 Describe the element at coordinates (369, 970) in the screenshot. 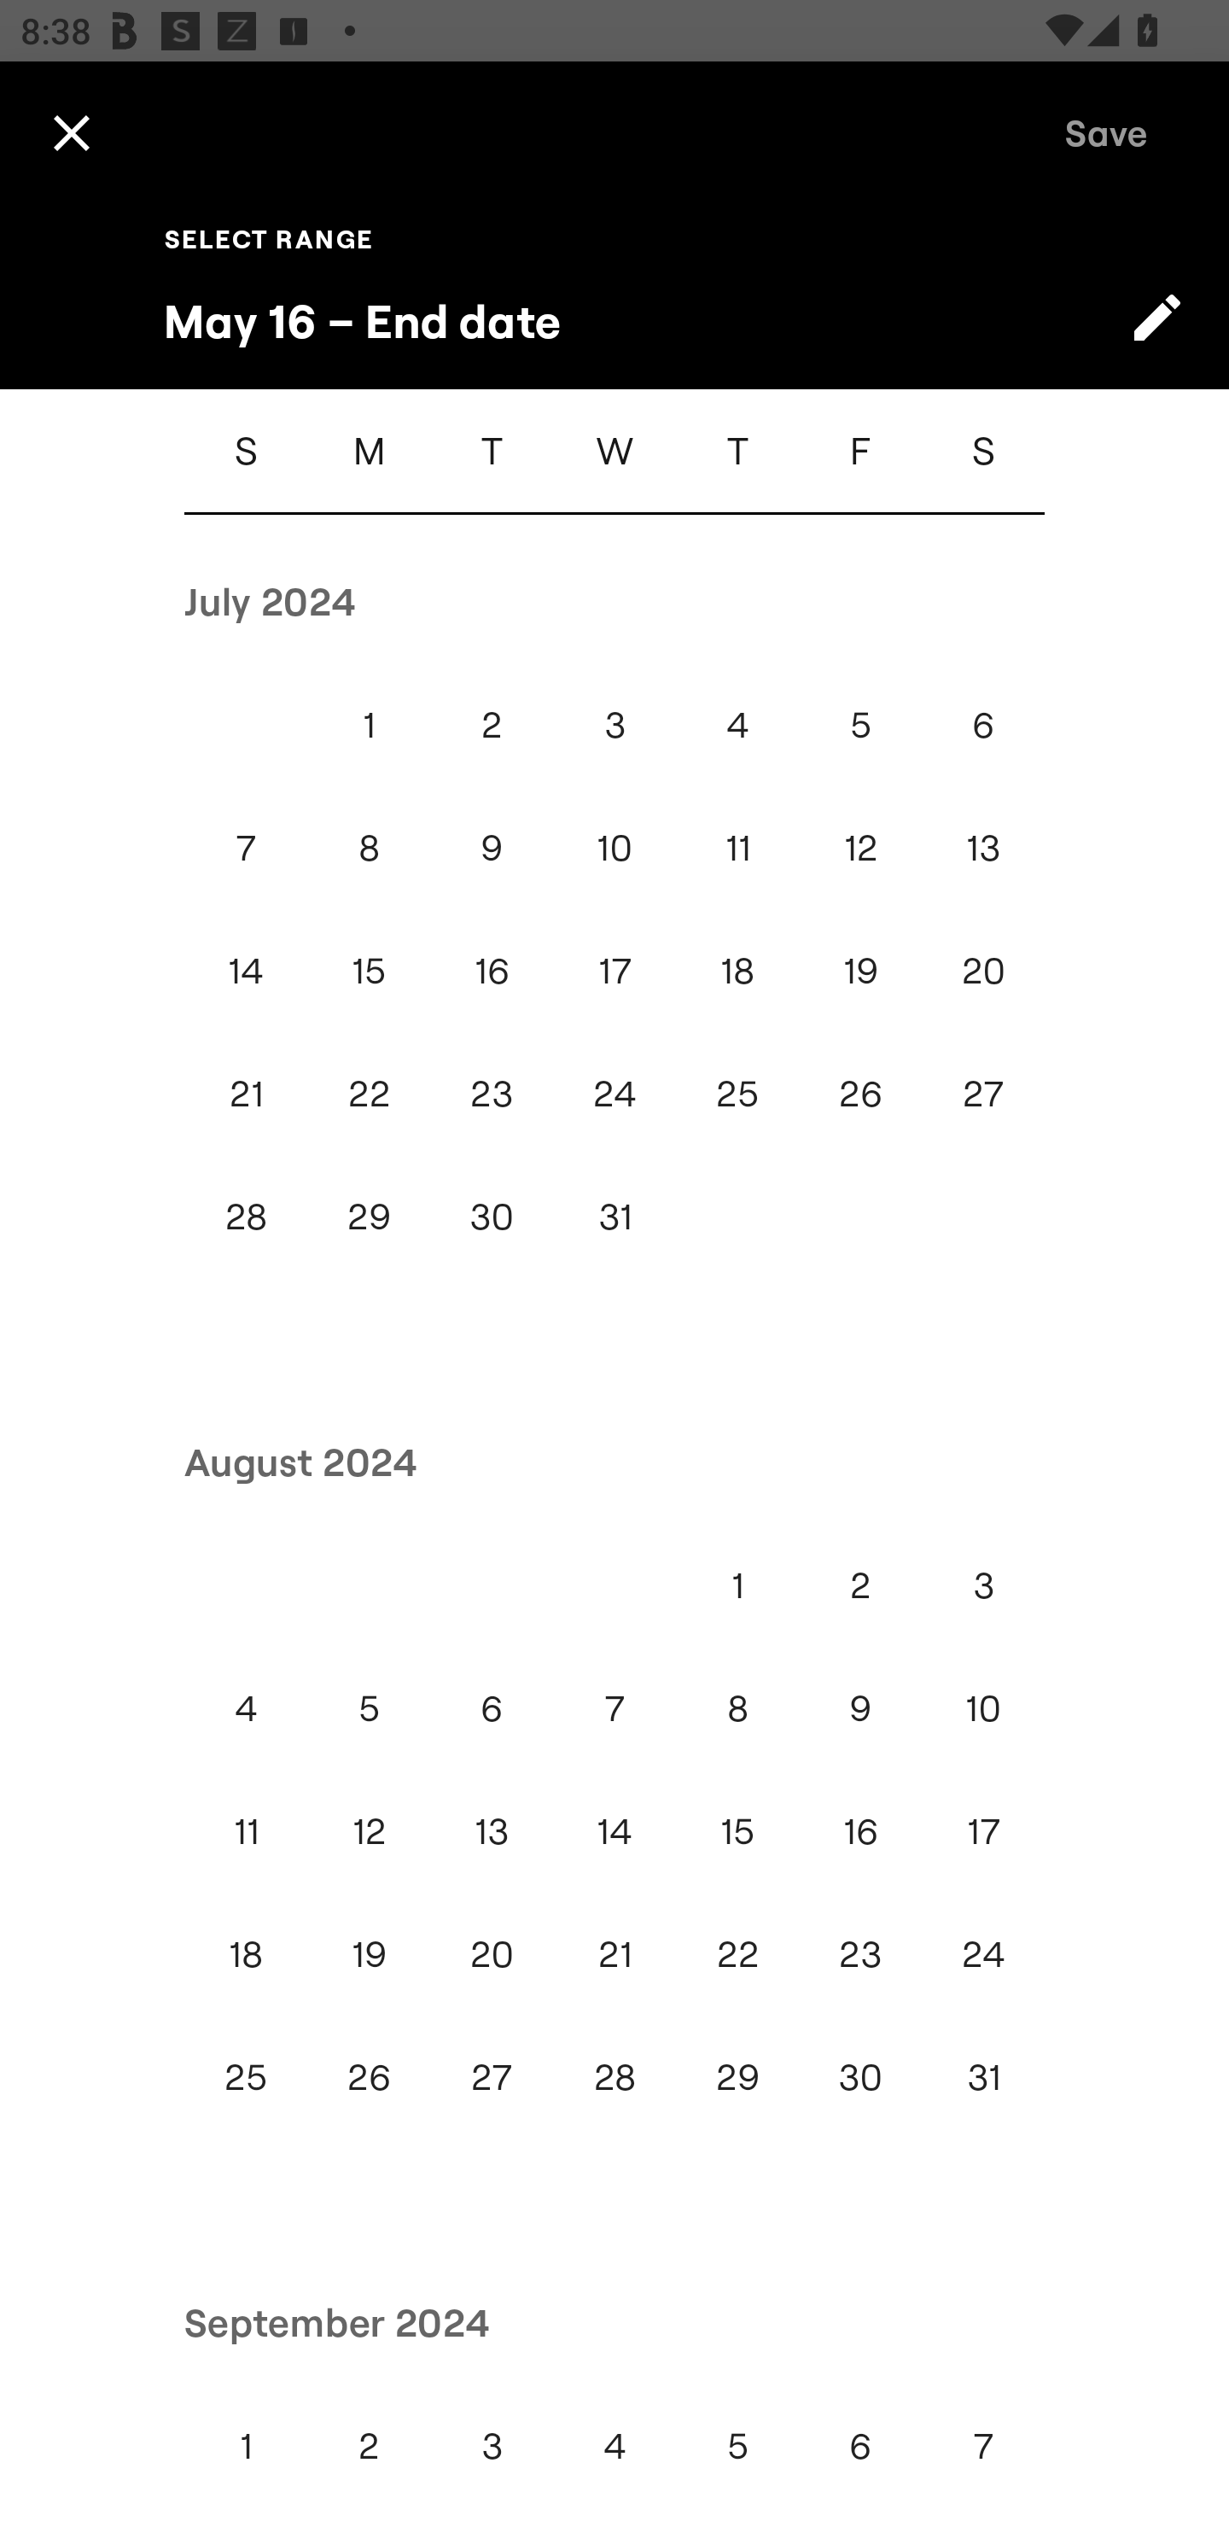

I see `15 Mon, Jul 15` at that location.